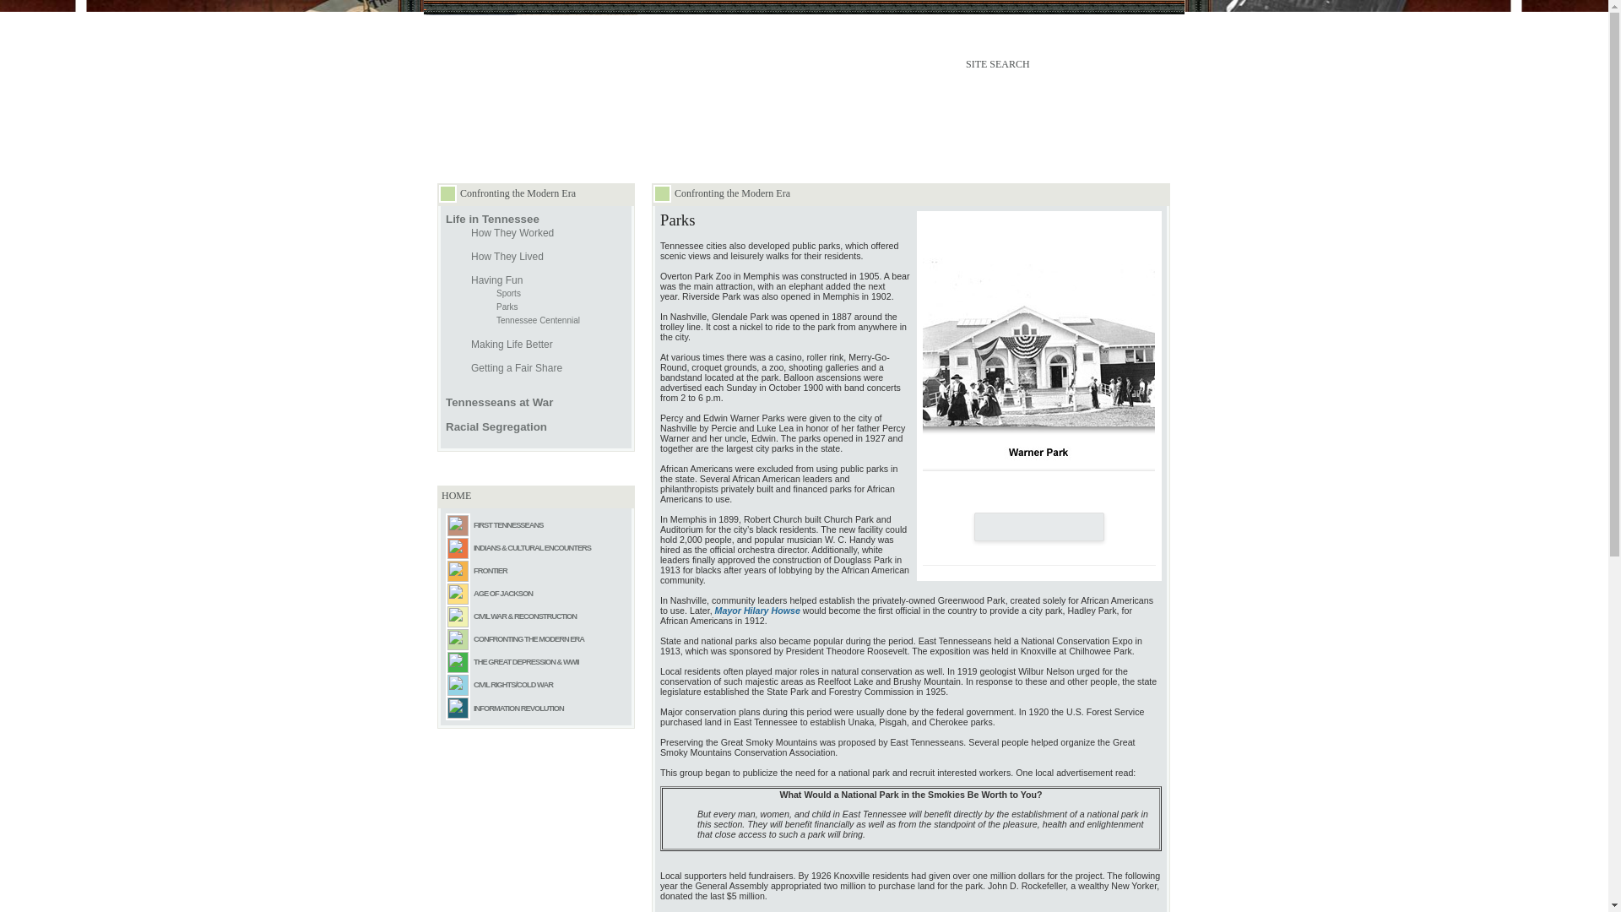 The height and width of the screenshot is (912, 1621). What do you see at coordinates (456, 495) in the screenshot?
I see `HOME` at bounding box center [456, 495].